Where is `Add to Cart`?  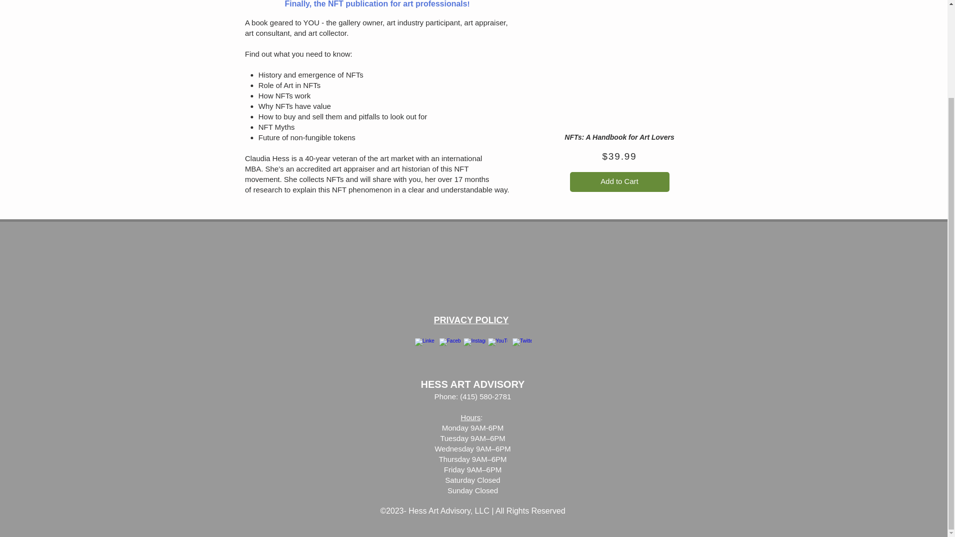
Add to Cart is located at coordinates (620, 181).